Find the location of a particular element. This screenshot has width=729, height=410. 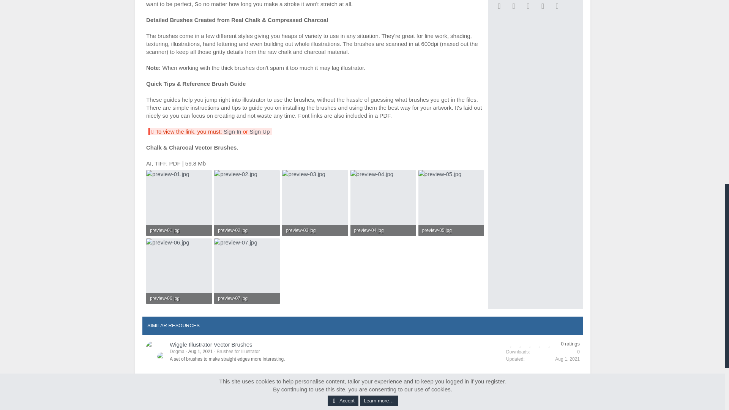

to Sign Up is located at coordinates (259, 131).